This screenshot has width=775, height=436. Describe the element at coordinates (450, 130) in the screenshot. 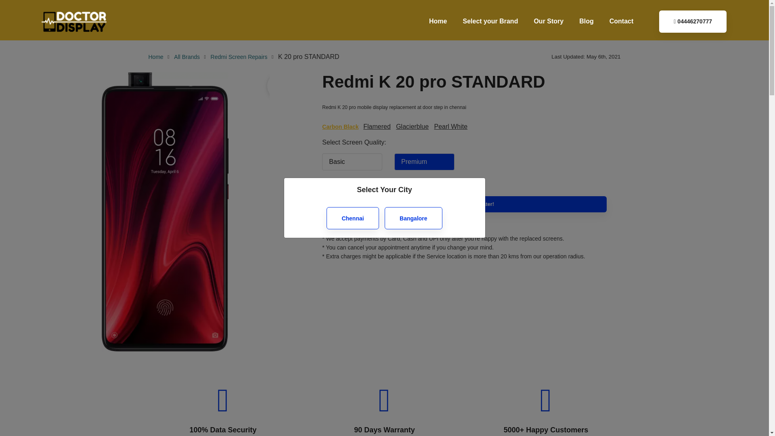

I see `Pearl White` at that location.